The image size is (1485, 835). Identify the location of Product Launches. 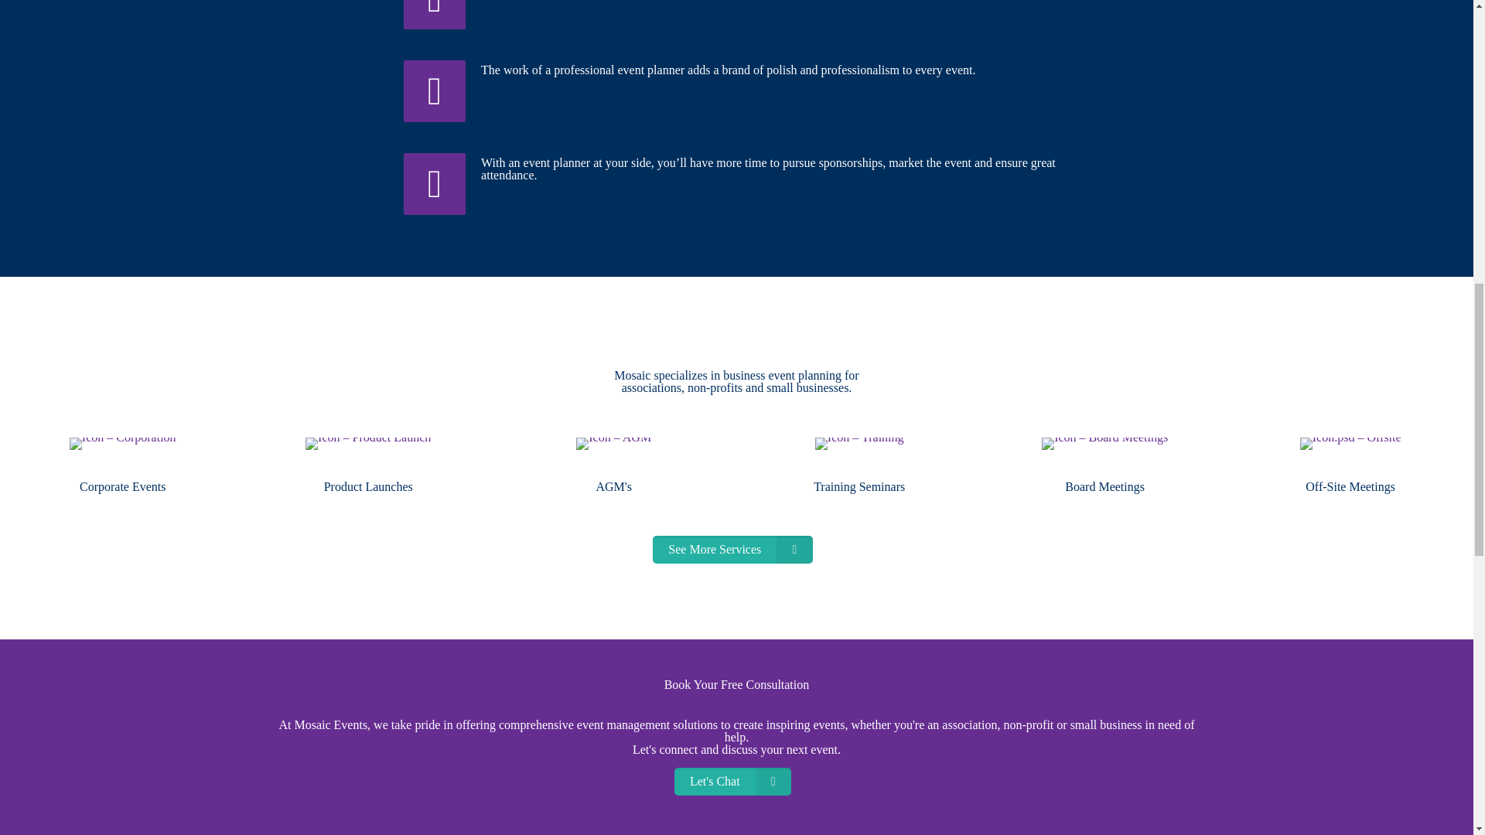
(368, 487).